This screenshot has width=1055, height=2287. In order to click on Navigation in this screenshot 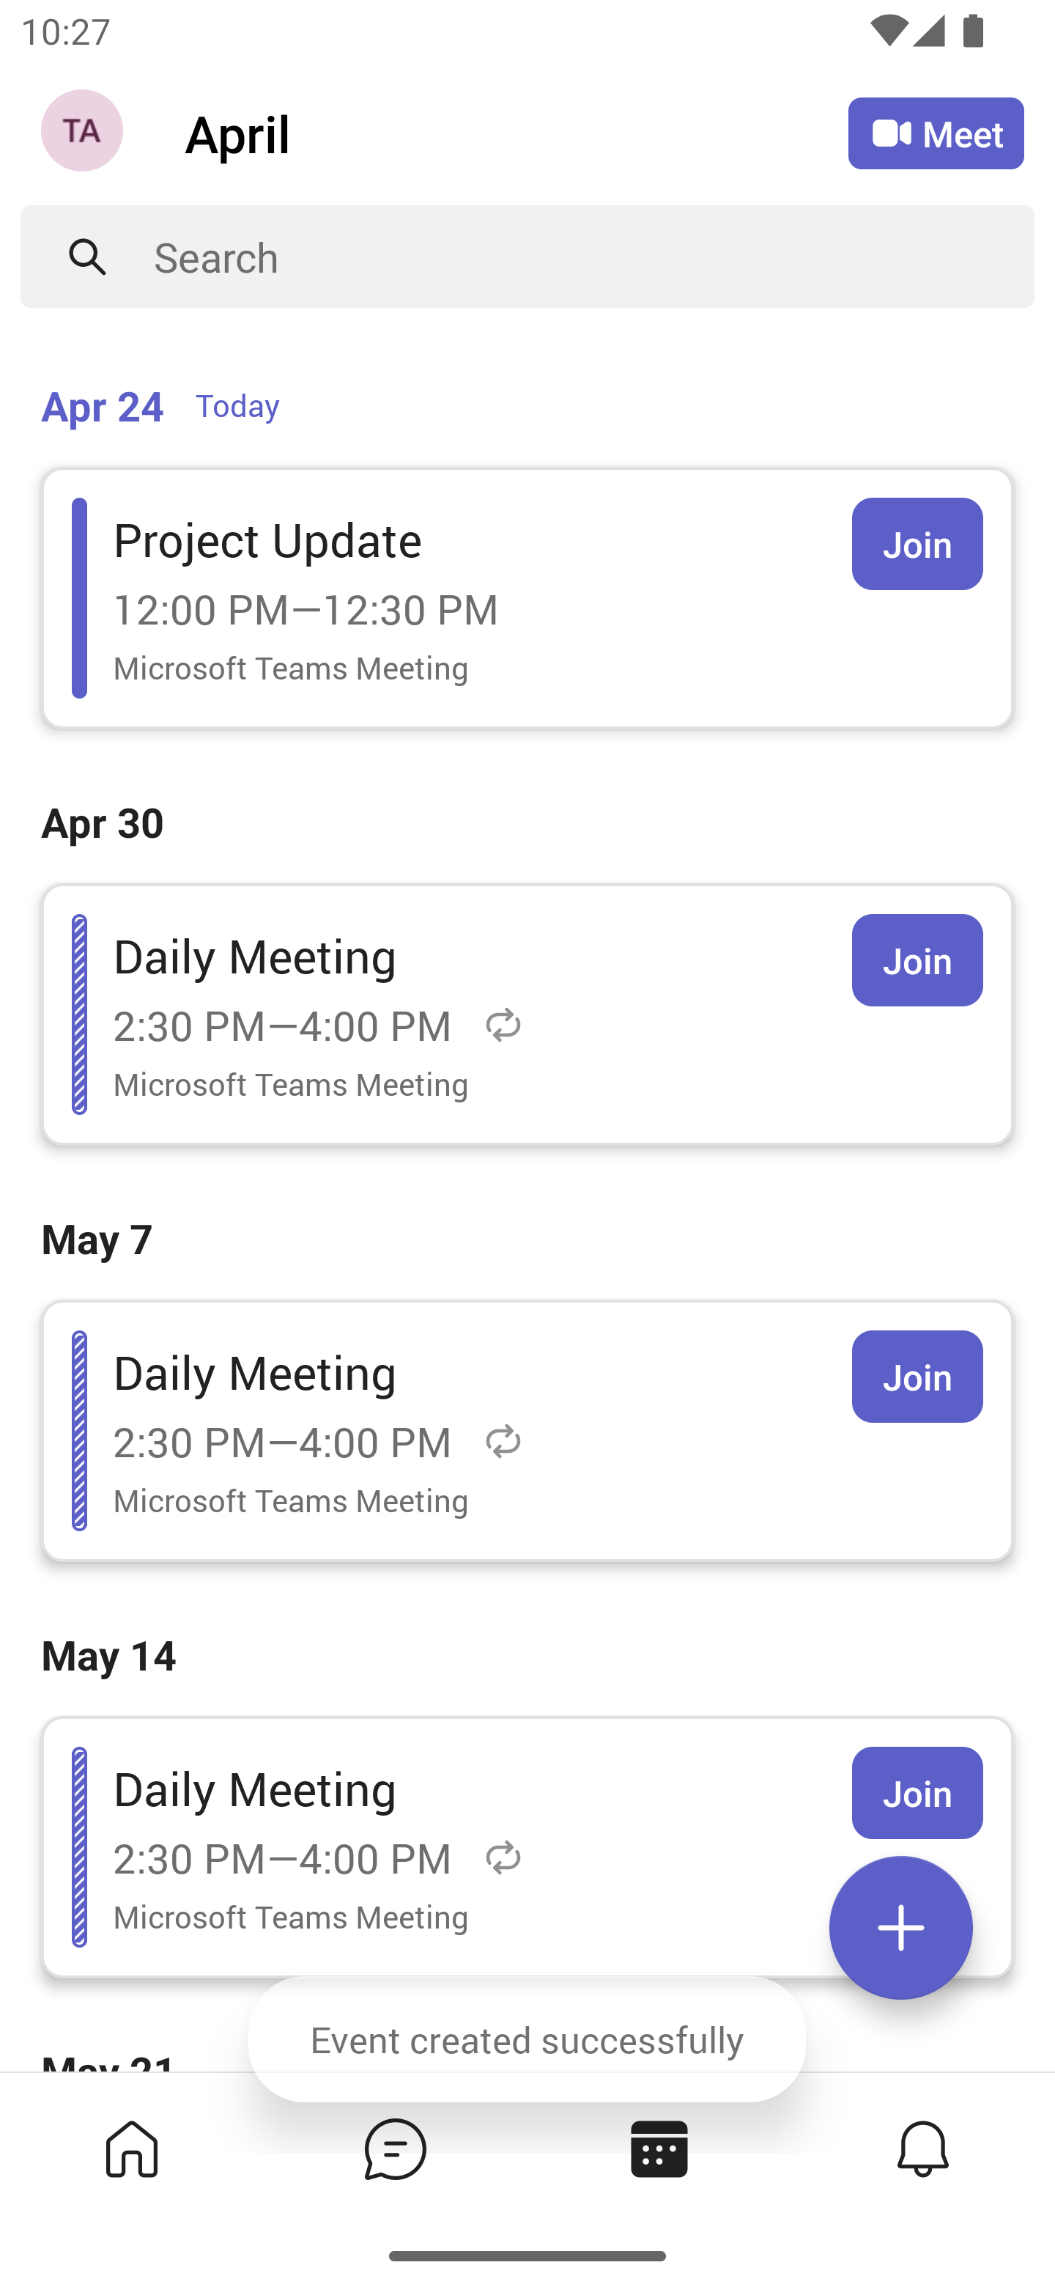, I will do `click(85, 133)`.